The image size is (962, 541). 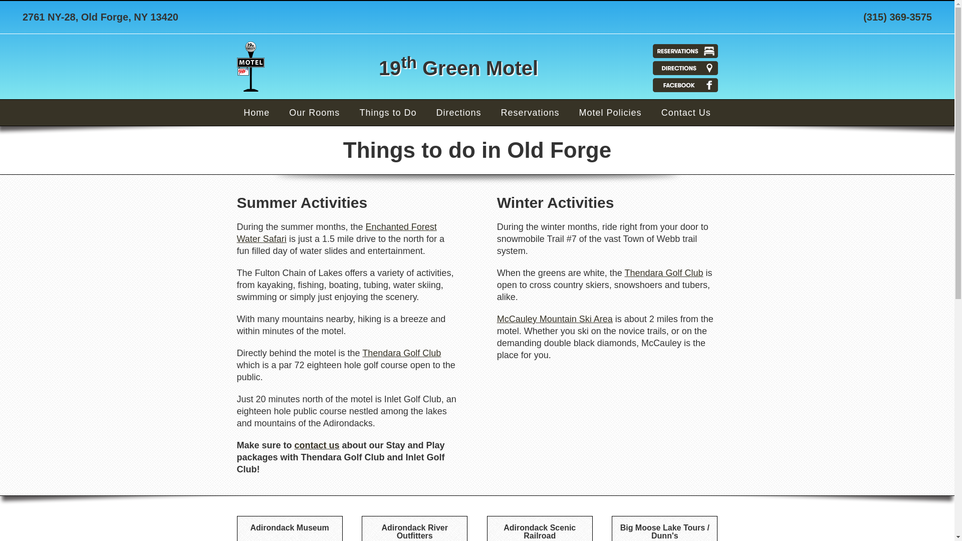 What do you see at coordinates (530, 113) in the screenshot?
I see `Reservations` at bounding box center [530, 113].